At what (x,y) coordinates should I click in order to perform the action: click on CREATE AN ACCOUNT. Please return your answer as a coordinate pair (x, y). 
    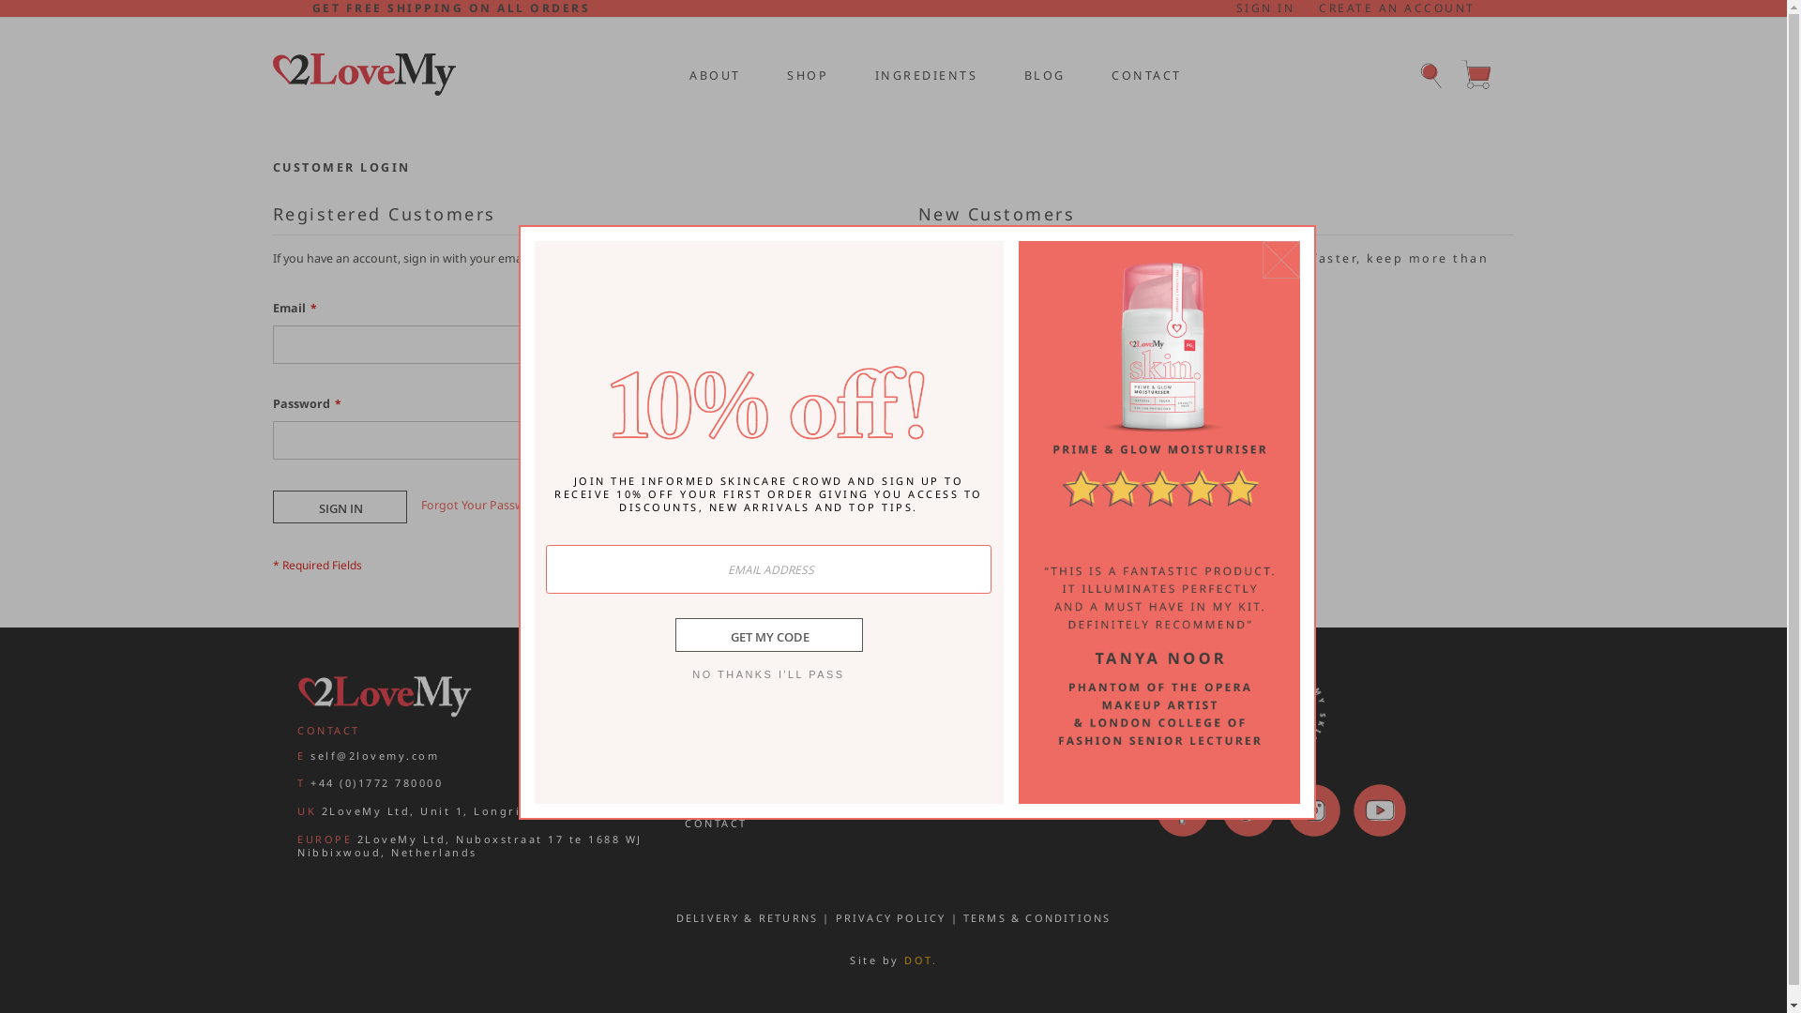
    Looking at the image, I should click on (1018, 328).